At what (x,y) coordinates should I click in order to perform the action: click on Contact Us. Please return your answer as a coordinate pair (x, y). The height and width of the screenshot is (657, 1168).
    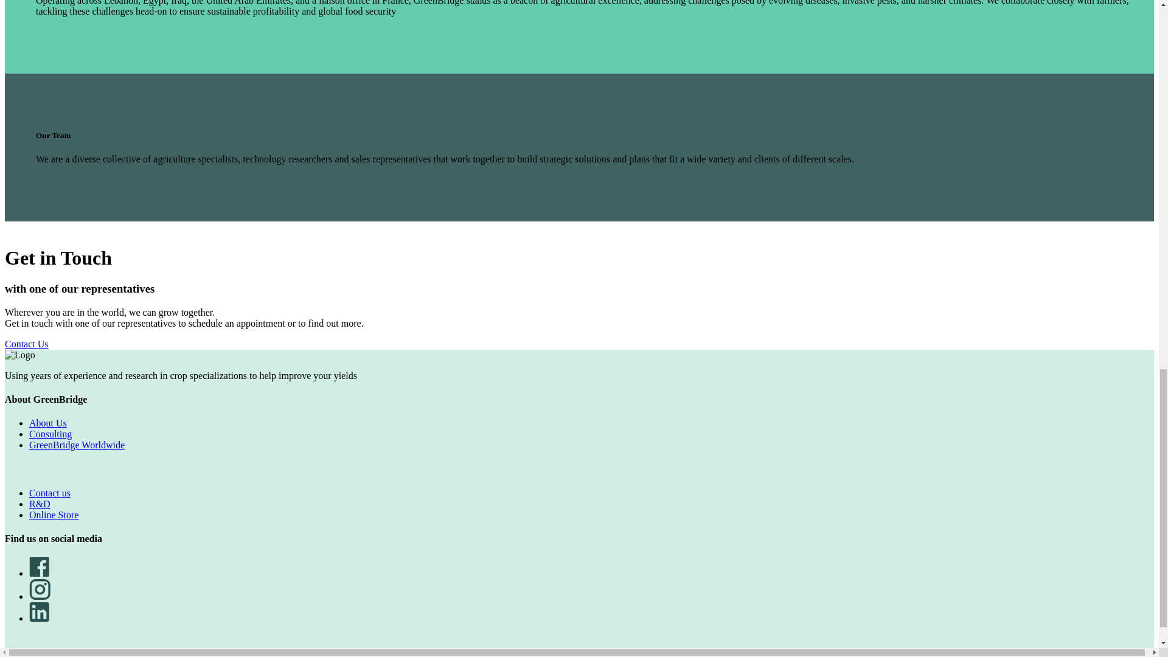
    Looking at the image, I should click on (27, 344).